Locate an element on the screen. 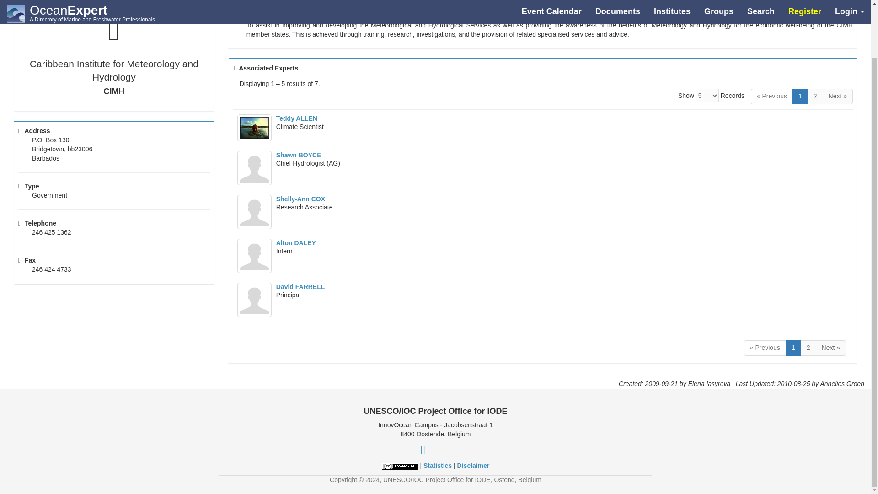 The width and height of the screenshot is (878, 494). Statistics is located at coordinates (437, 466).